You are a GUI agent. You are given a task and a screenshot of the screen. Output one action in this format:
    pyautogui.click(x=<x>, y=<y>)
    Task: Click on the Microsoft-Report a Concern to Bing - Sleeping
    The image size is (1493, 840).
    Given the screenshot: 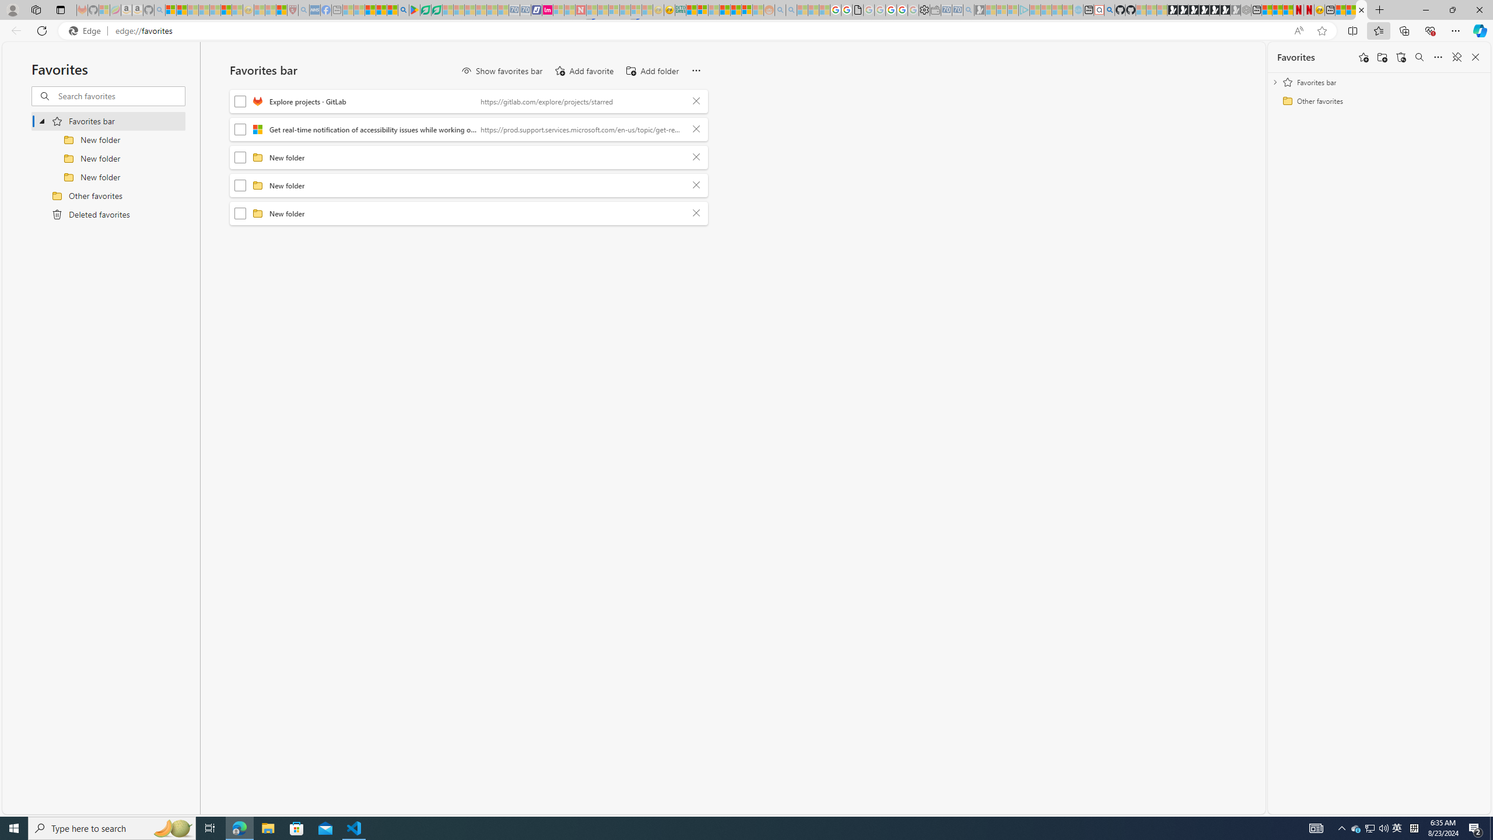 What is the action you would take?
    pyautogui.click(x=104, y=10)
    